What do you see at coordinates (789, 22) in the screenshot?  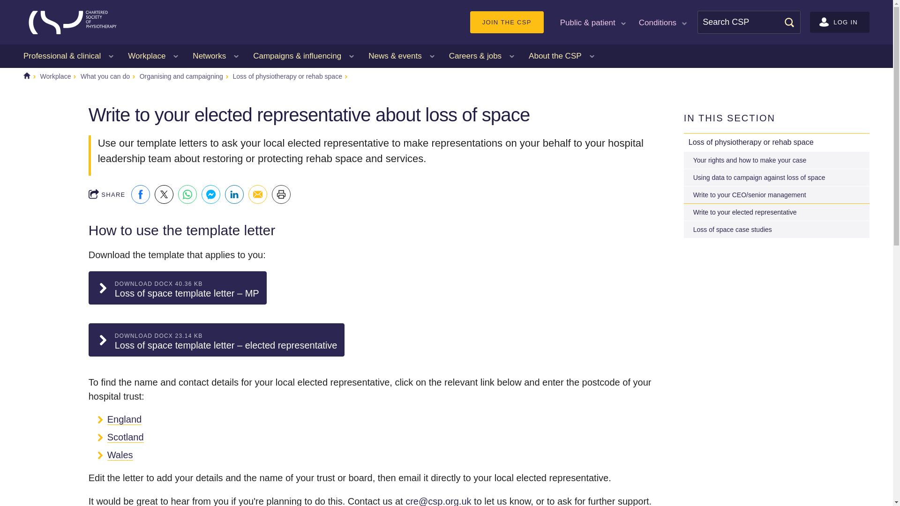 I see `Search` at bounding box center [789, 22].